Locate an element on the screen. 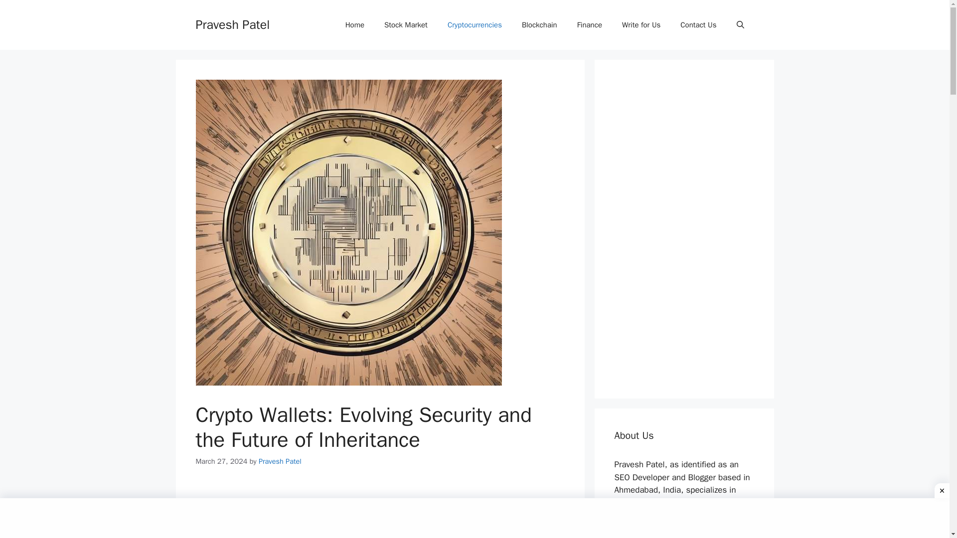  View all posts by Pravesh Patel is located at coordinates (280, 461).